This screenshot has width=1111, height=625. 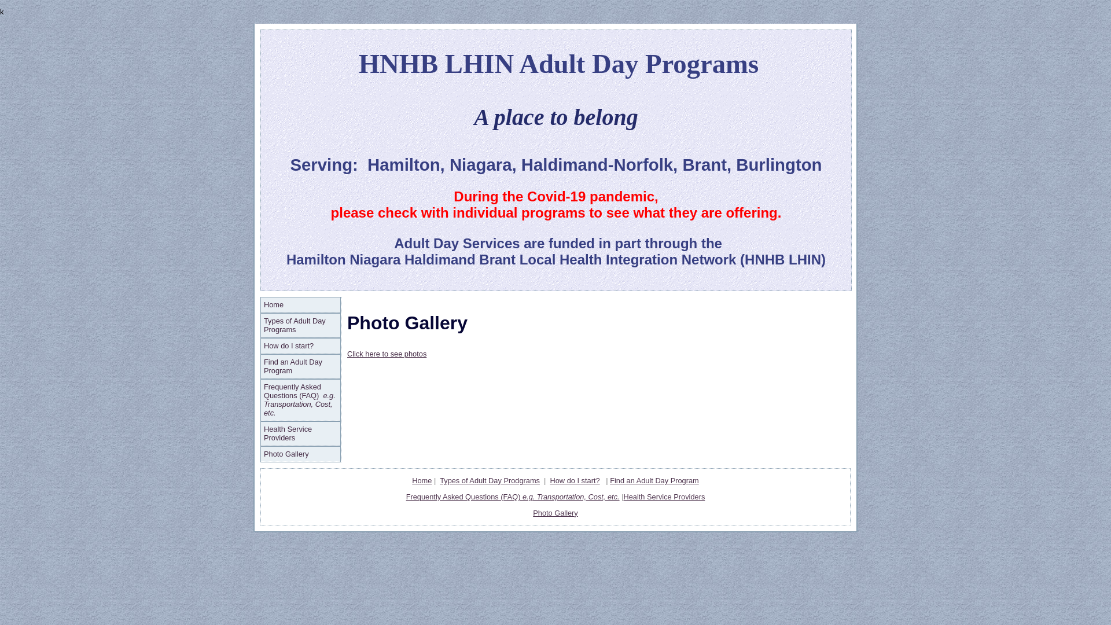 I want to click on Health Service Providers, so click(x=664, y=497).